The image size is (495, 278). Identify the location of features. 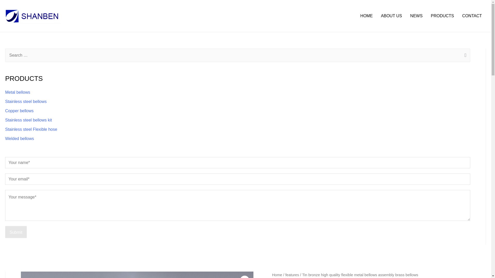
(292, 275).